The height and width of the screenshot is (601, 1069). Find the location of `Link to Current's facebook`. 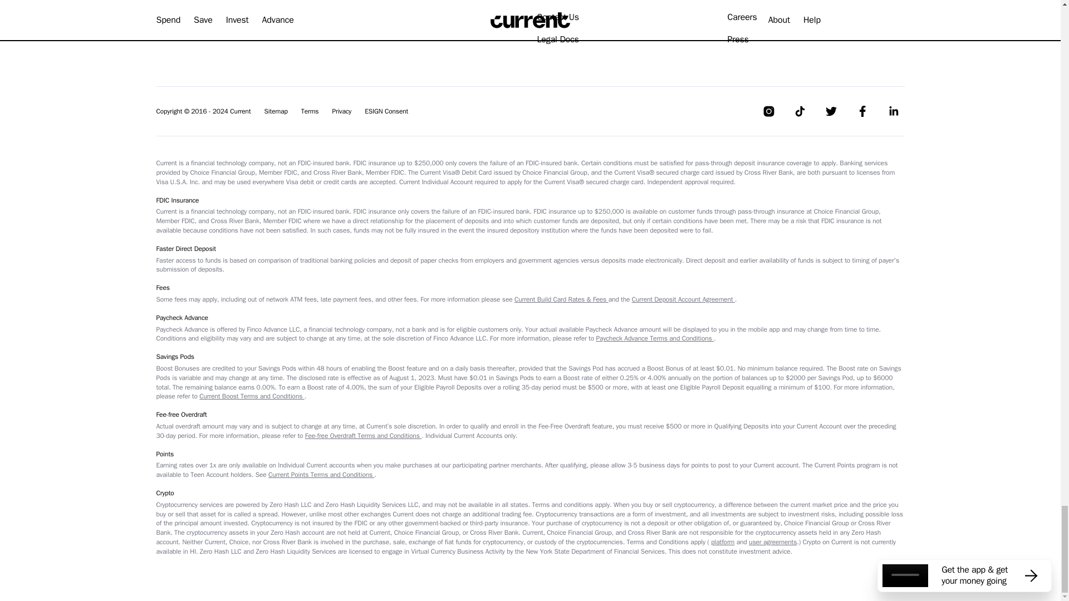

Link to Current's facebook is located at coordinates (862, 111).